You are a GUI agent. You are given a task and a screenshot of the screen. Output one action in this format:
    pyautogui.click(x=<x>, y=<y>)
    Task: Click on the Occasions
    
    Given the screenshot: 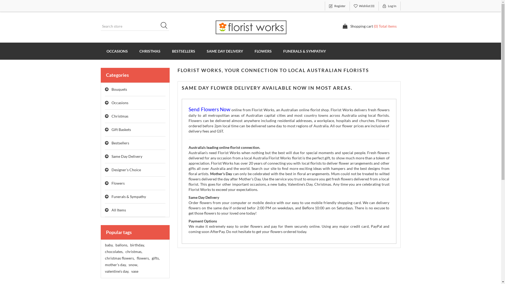 What is the action you would take?
    pyautogui.click(x=135, y=103)
    